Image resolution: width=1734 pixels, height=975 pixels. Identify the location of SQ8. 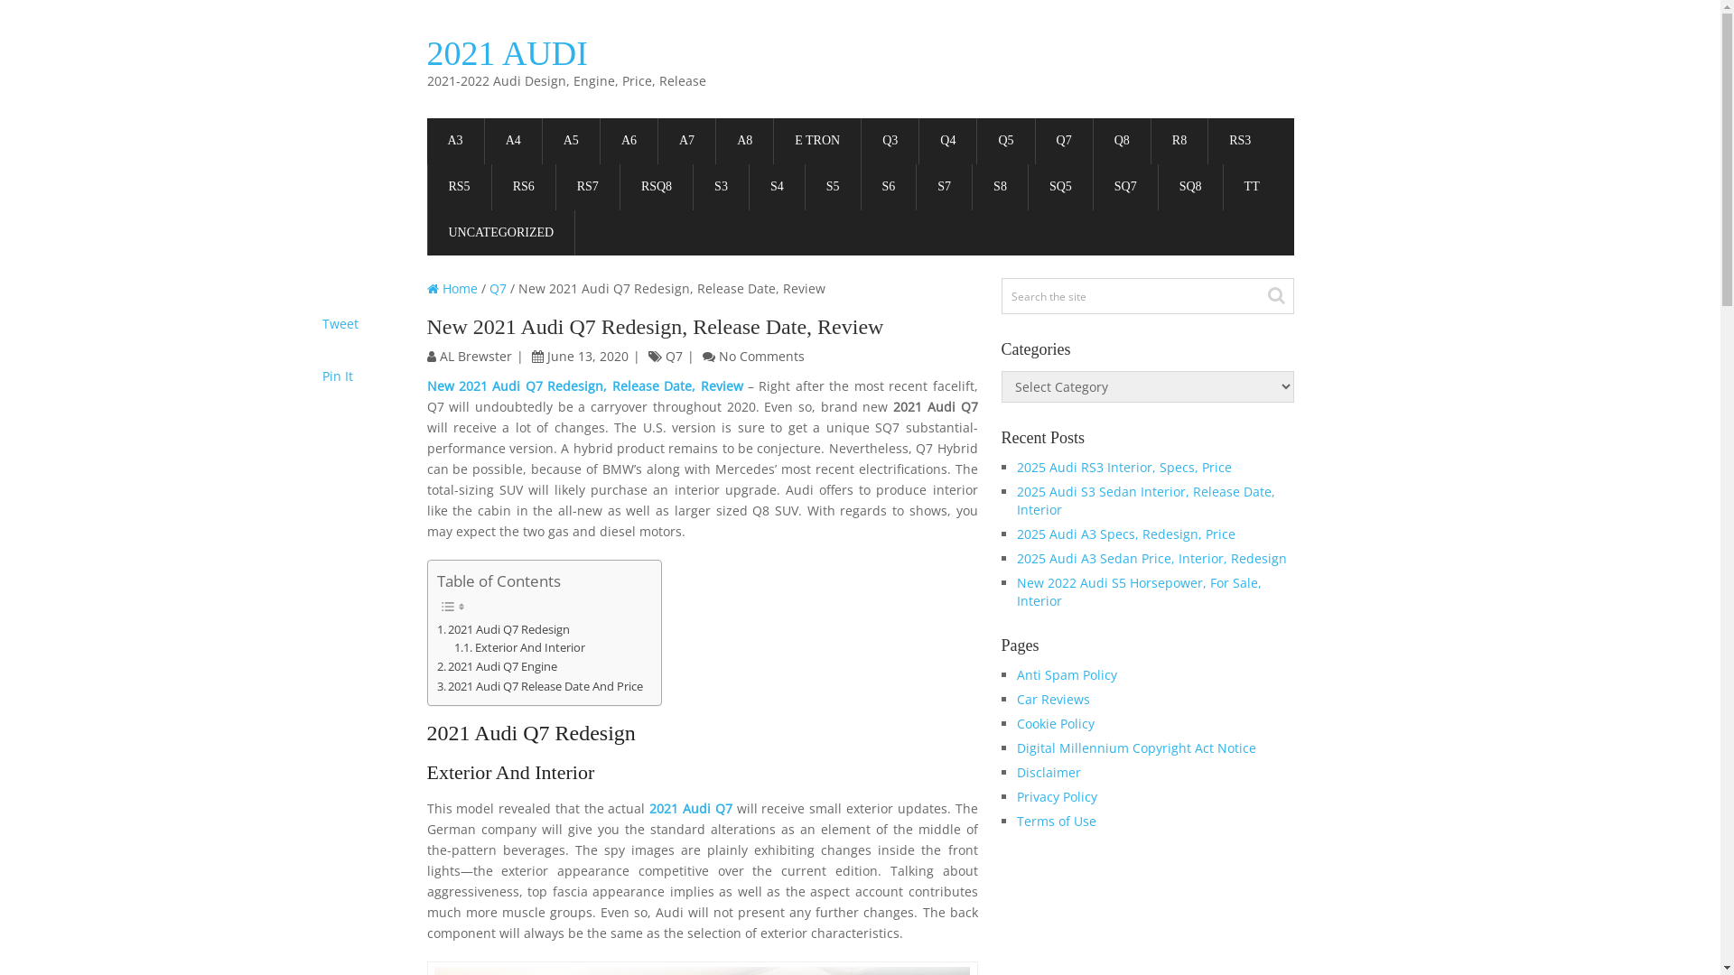
(1190, 188).